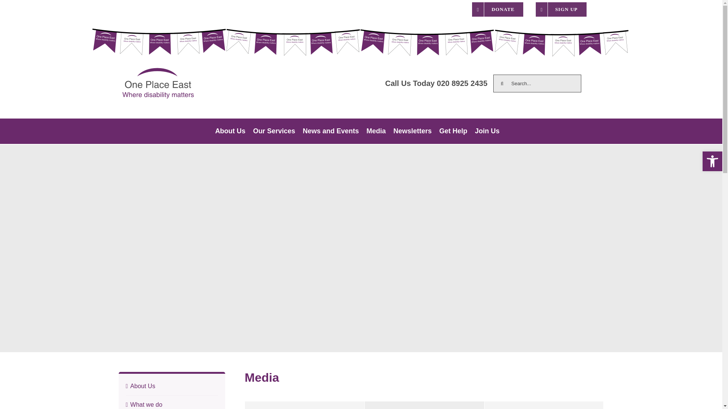 This screenshot has height=409, width=728. I want to click on About Us, so click(230, 131).